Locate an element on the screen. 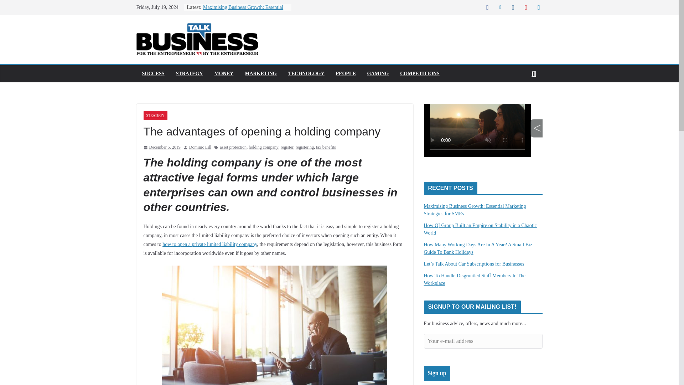 This screenshot has height=385, width=684. Sign up is located at coordinates (437, 374).